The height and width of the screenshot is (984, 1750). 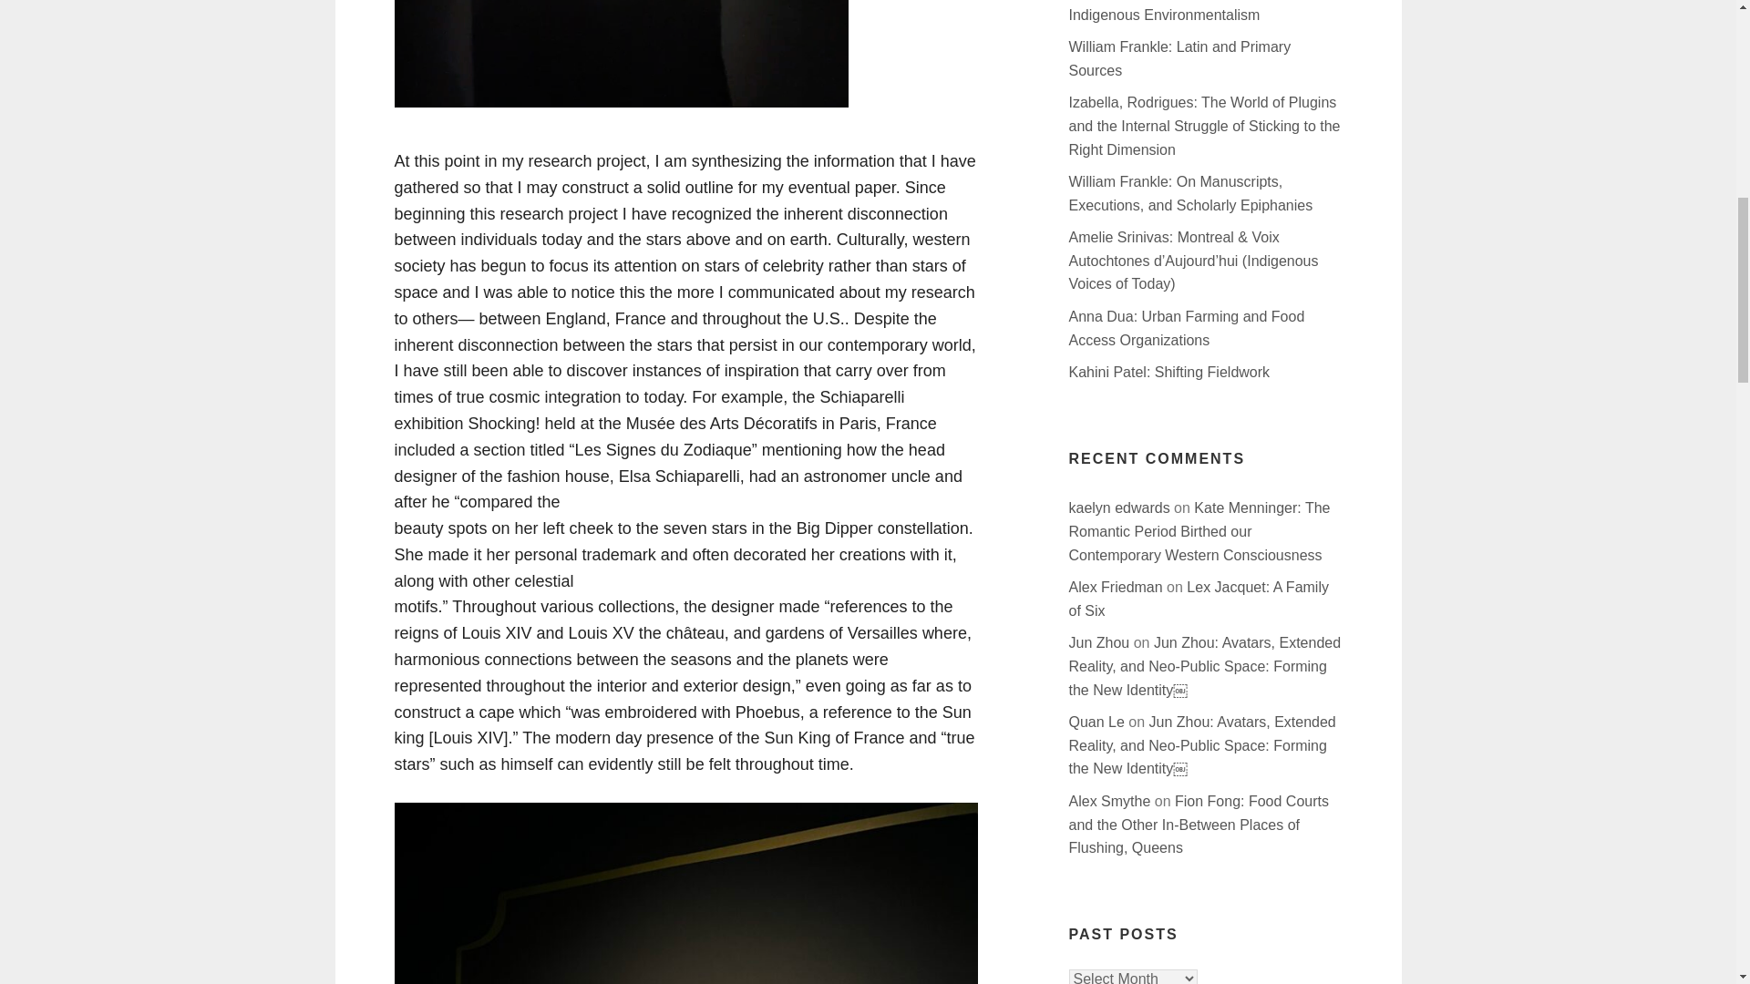 I want to click on Lex Jacquet: A Family of Six, so click(x=1198, y=600).